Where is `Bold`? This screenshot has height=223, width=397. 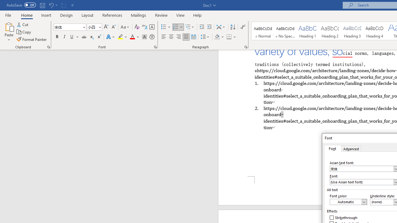
Bold is located at coordinates (57, 37).